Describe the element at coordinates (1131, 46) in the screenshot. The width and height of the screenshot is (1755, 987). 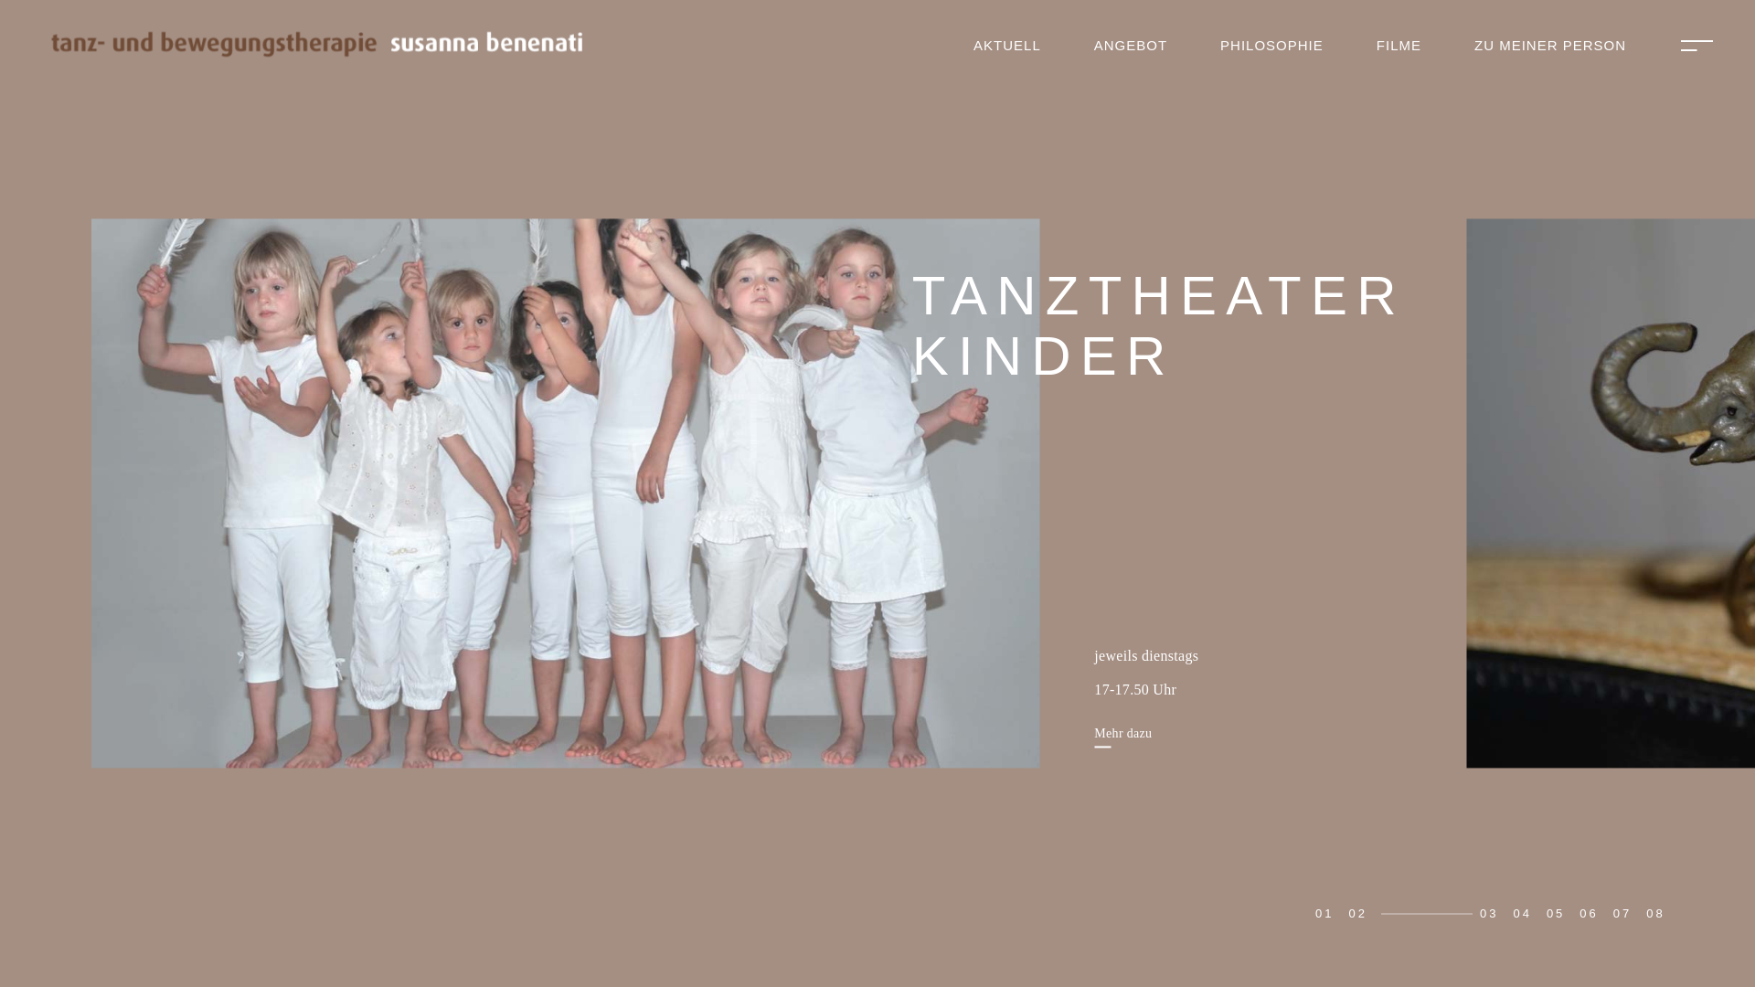
I see `ANGEBOT` at that location.